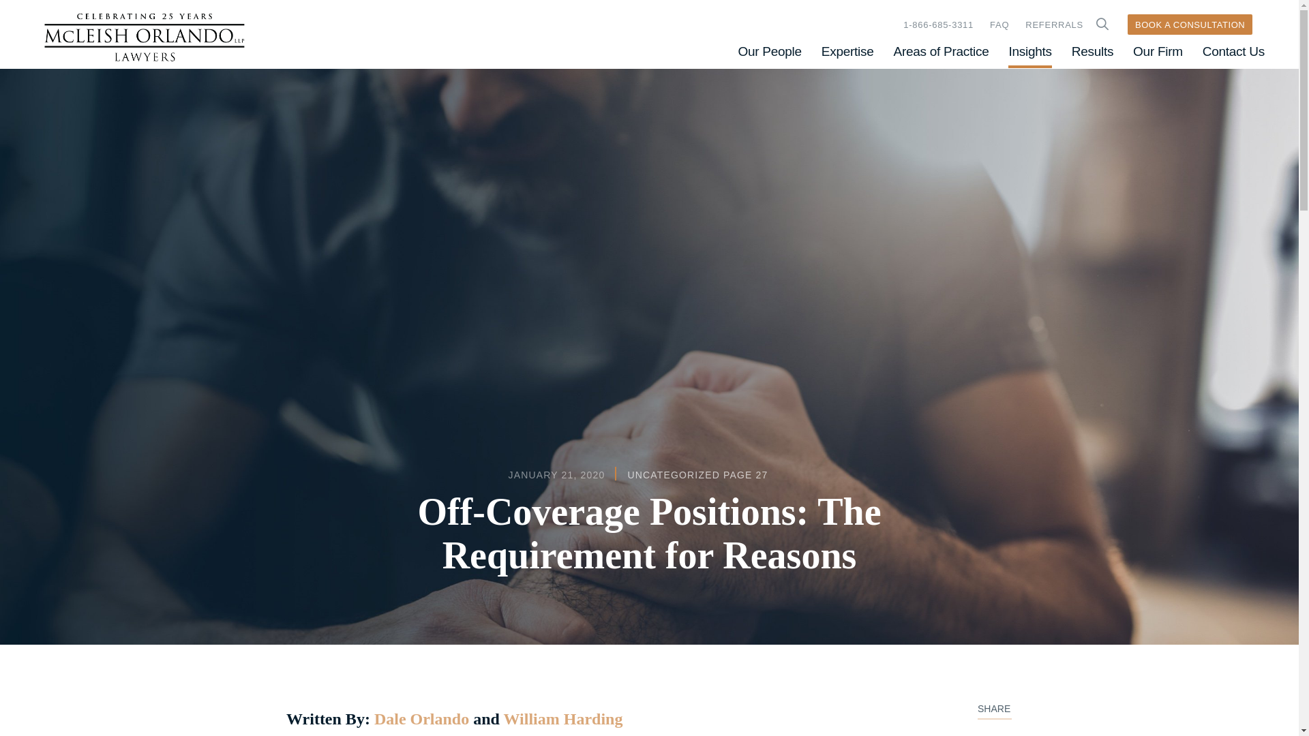  I want to click on Contact Us, so click(1233, 51).